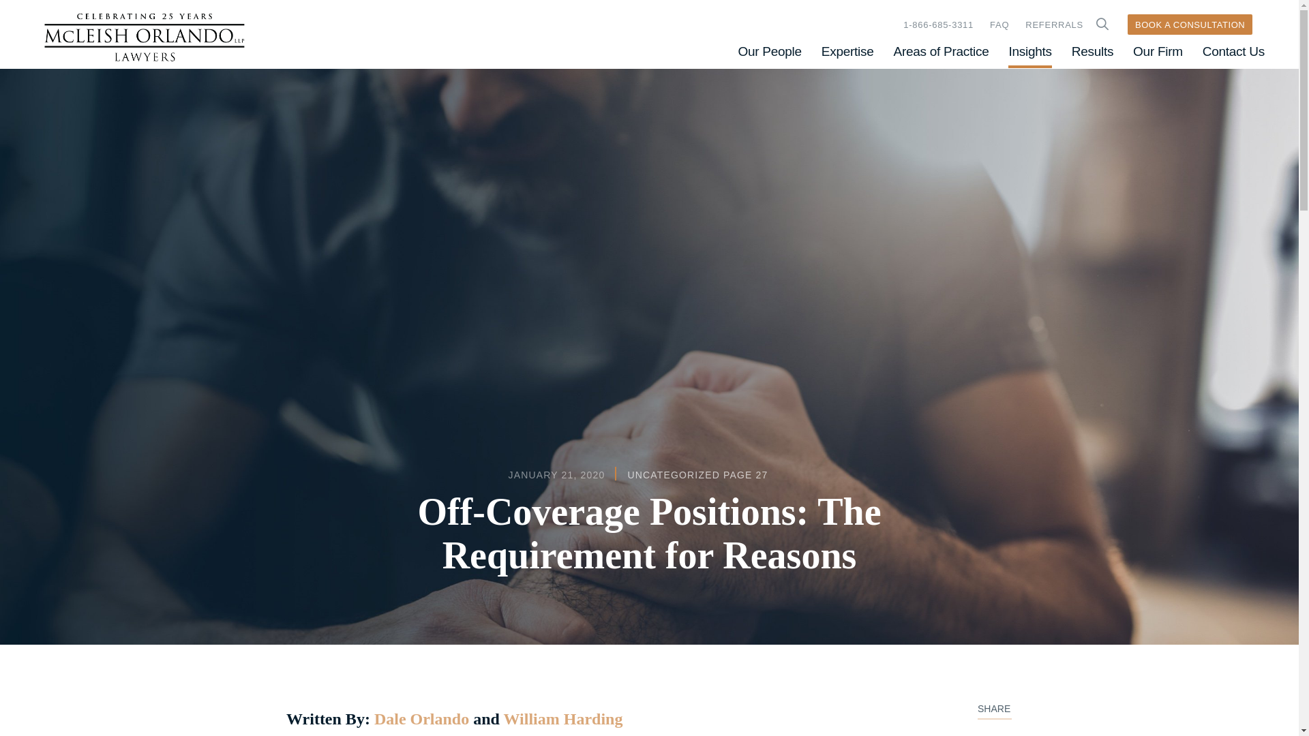  I want to click on Contact Us, so click(1233, 51).